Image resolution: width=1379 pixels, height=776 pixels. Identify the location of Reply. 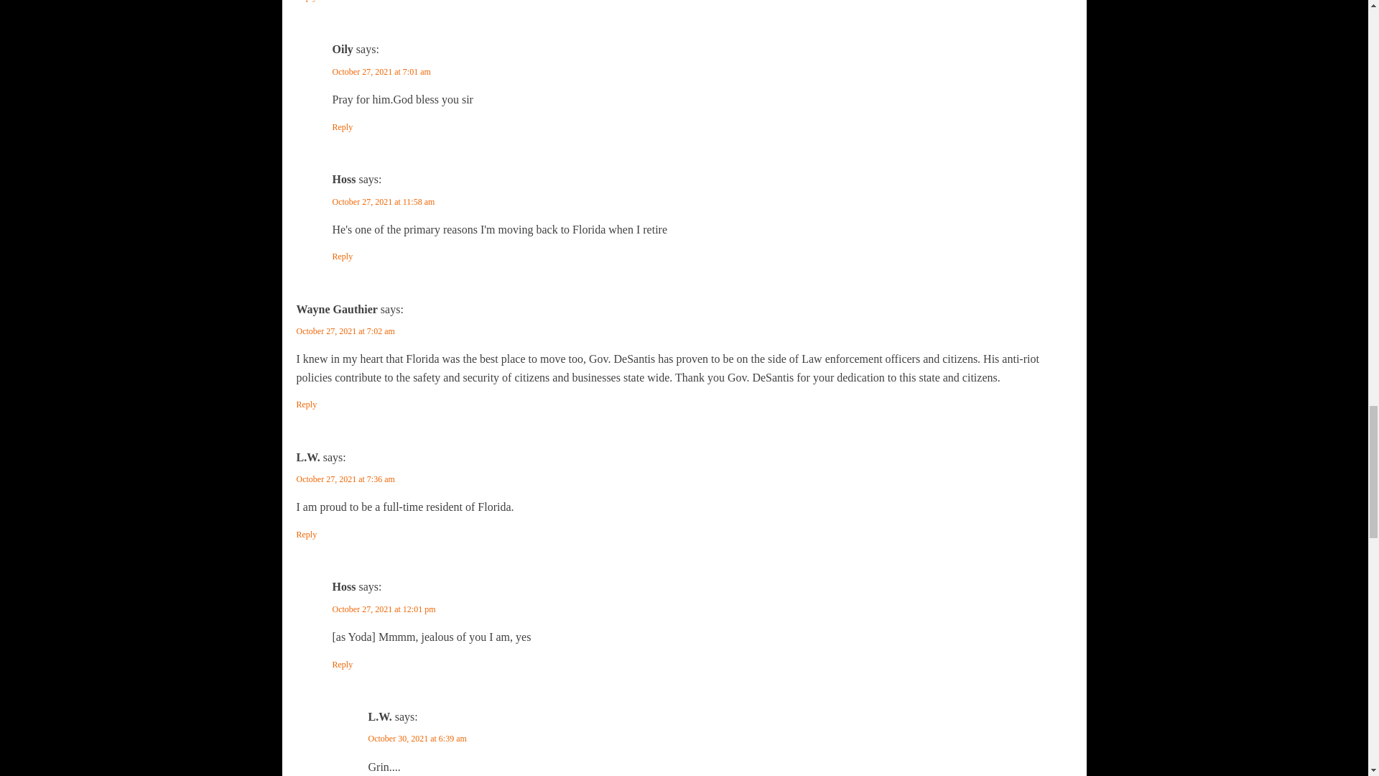
(306, 405).